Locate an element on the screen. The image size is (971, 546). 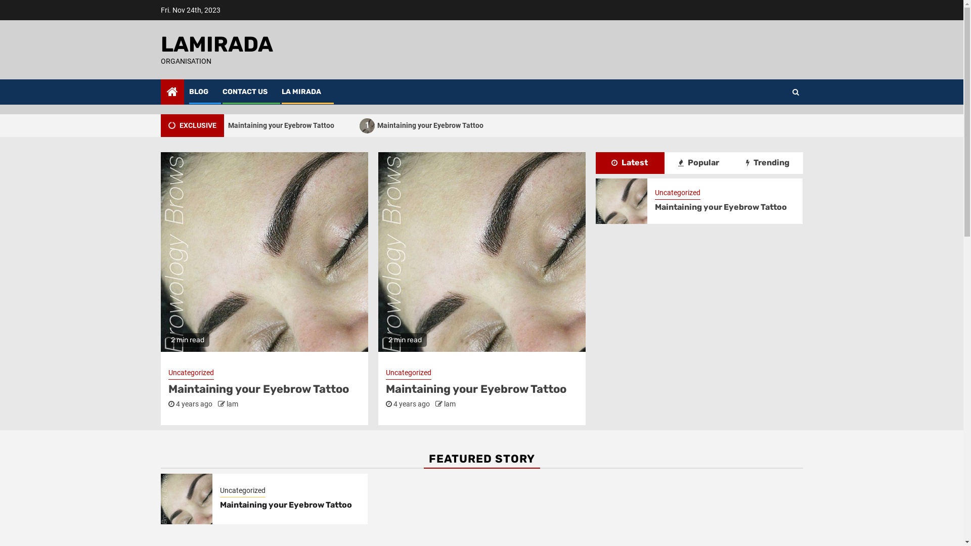
Search is located at coordinates (795, 92).